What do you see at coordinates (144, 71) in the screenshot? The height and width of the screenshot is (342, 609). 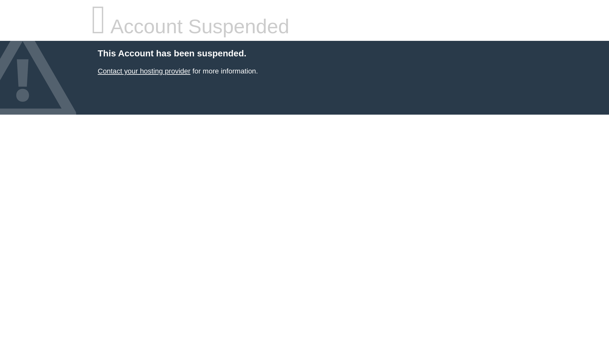 I see `Contact your hosting provider` at bounding box center [144, 71].